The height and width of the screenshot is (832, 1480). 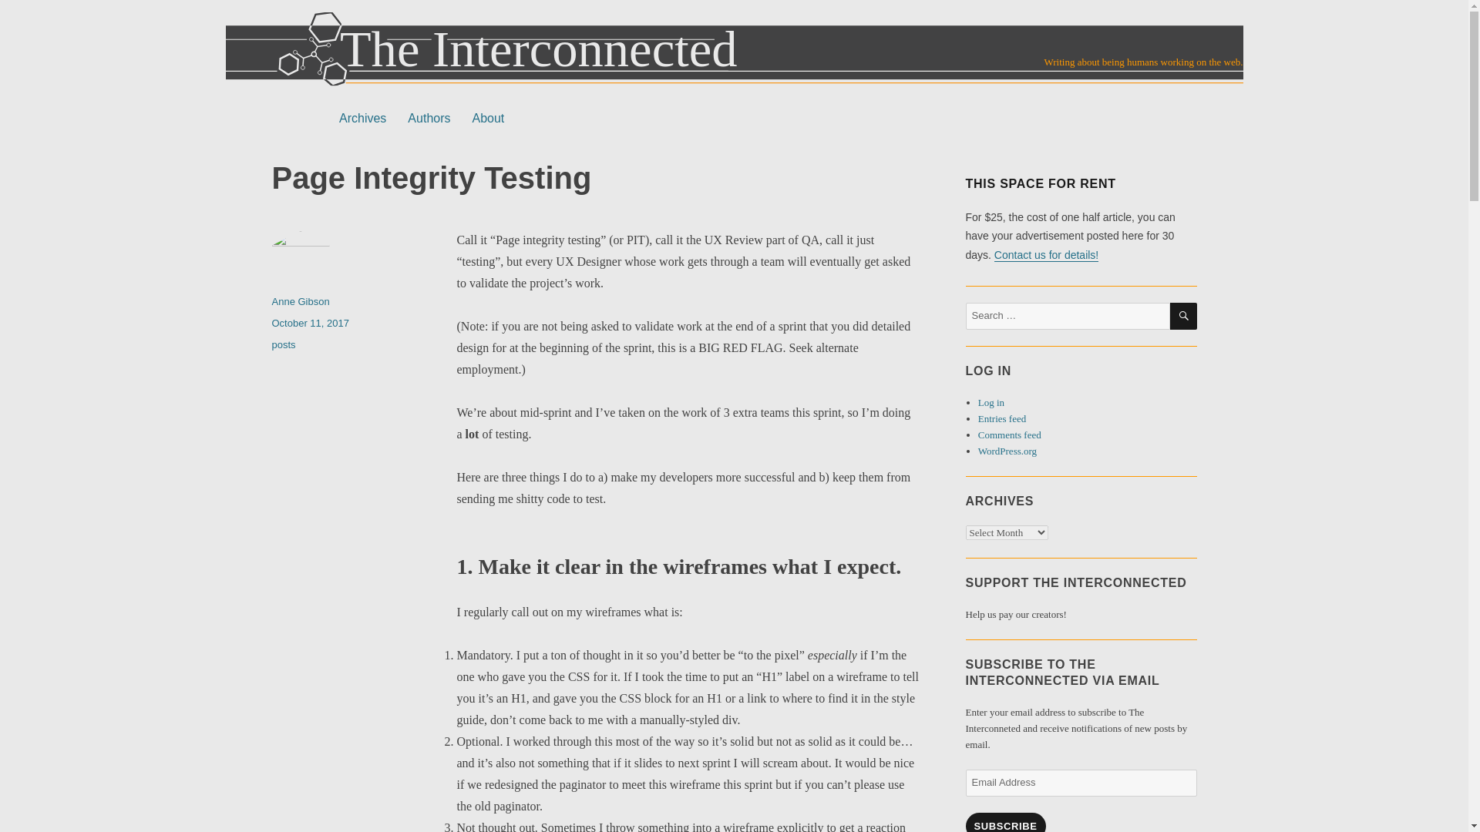 What do you see at coordinates (1046, 254) in the screenshot?
I see `Contact us for details!` at bounding box center [1046, 254].